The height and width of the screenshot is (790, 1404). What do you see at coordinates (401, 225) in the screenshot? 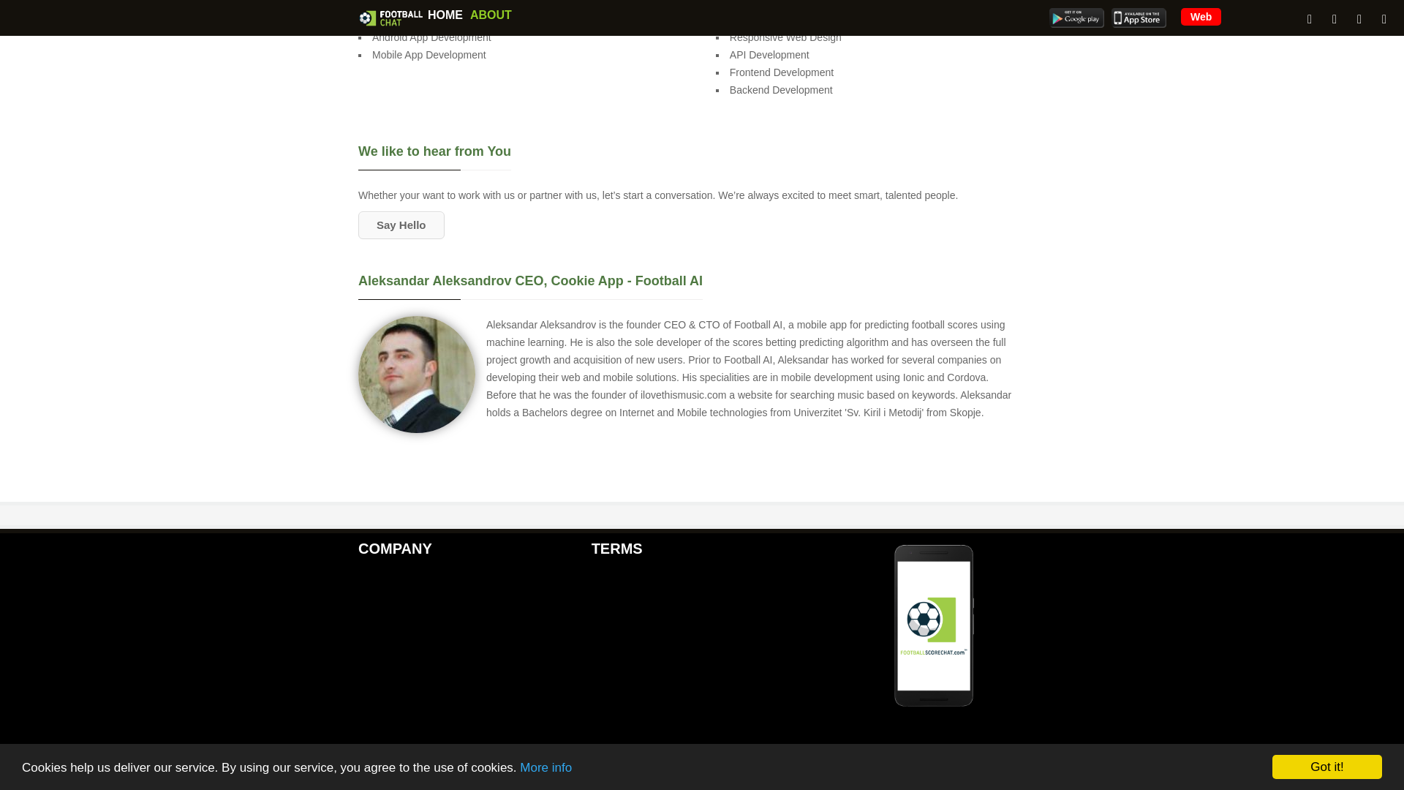
I see `Say Hello` at bounding box center [401, 225].